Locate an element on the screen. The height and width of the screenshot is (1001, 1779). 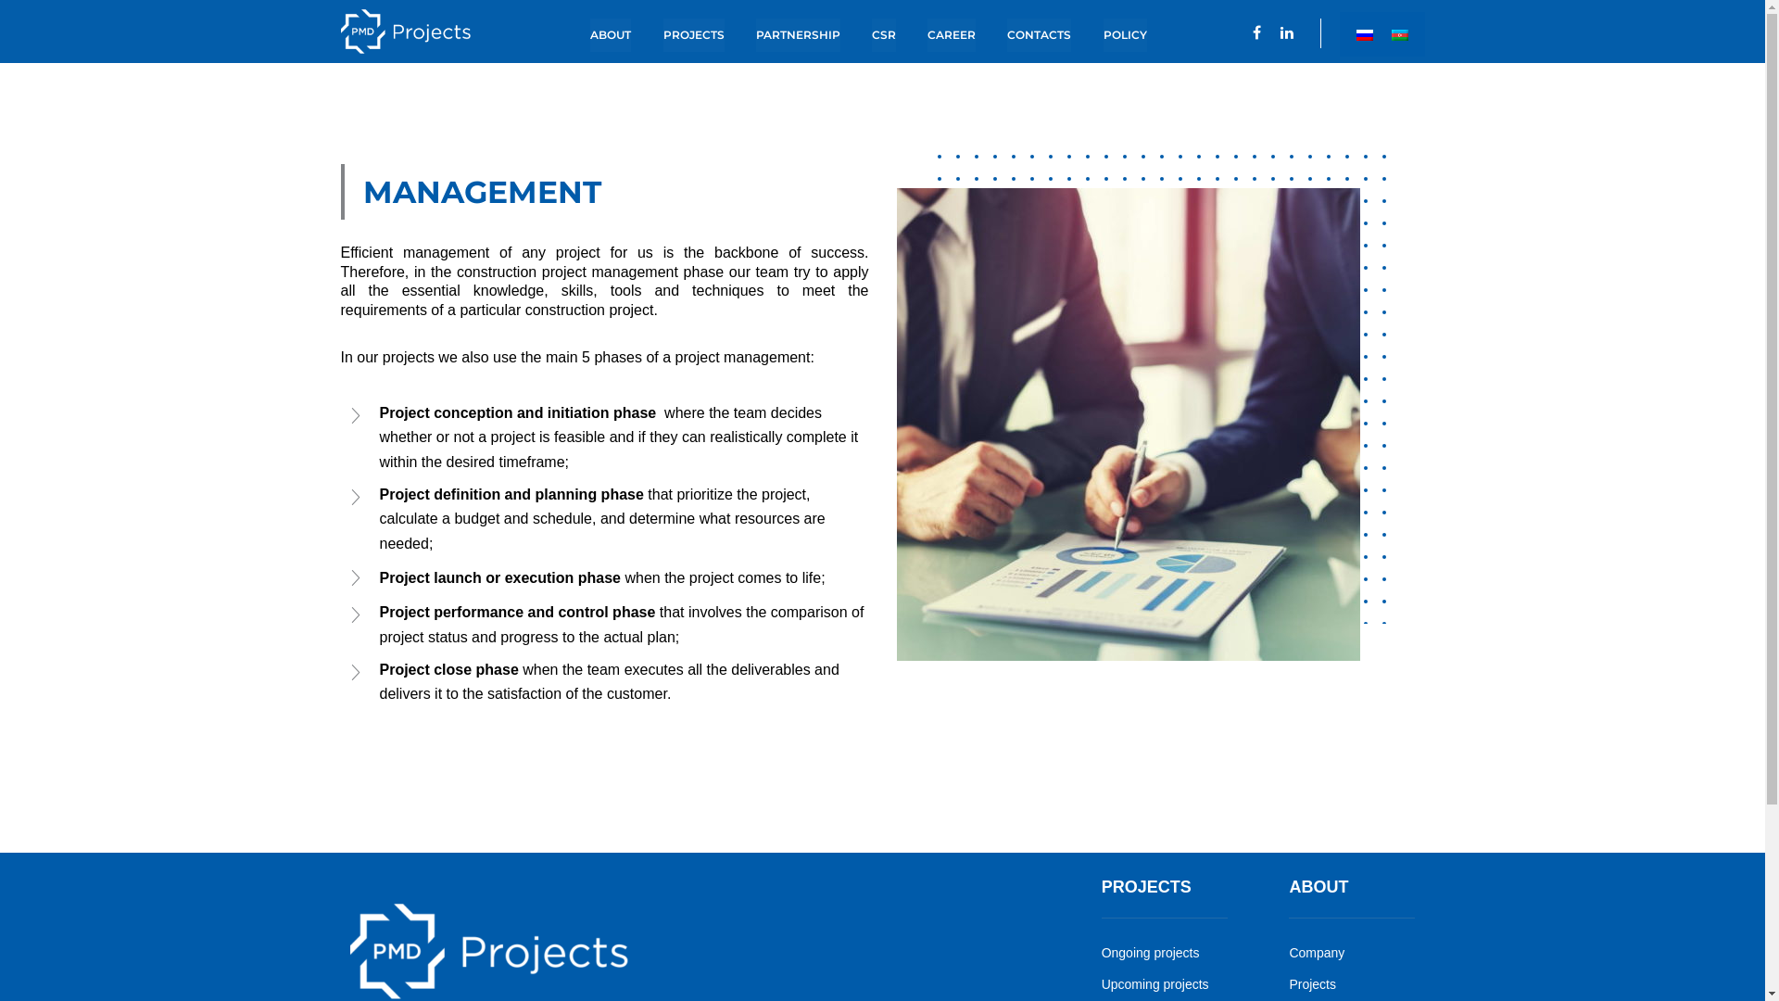
Company is located at coordinates (1317, 953).